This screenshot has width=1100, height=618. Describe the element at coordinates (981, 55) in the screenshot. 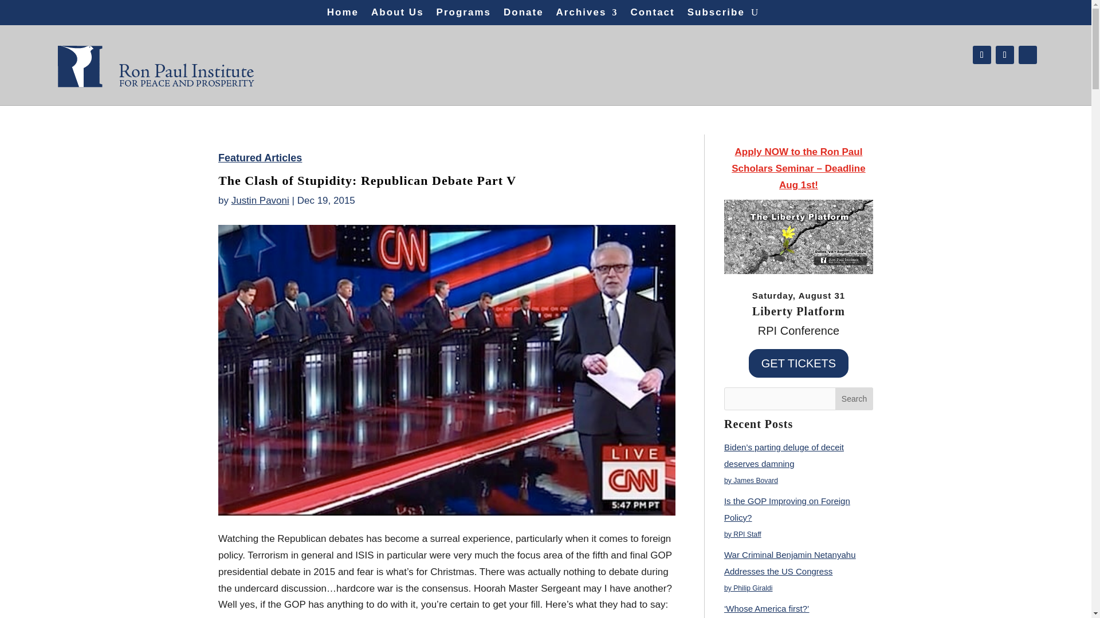

I see `Follow on Facebook` at that location.